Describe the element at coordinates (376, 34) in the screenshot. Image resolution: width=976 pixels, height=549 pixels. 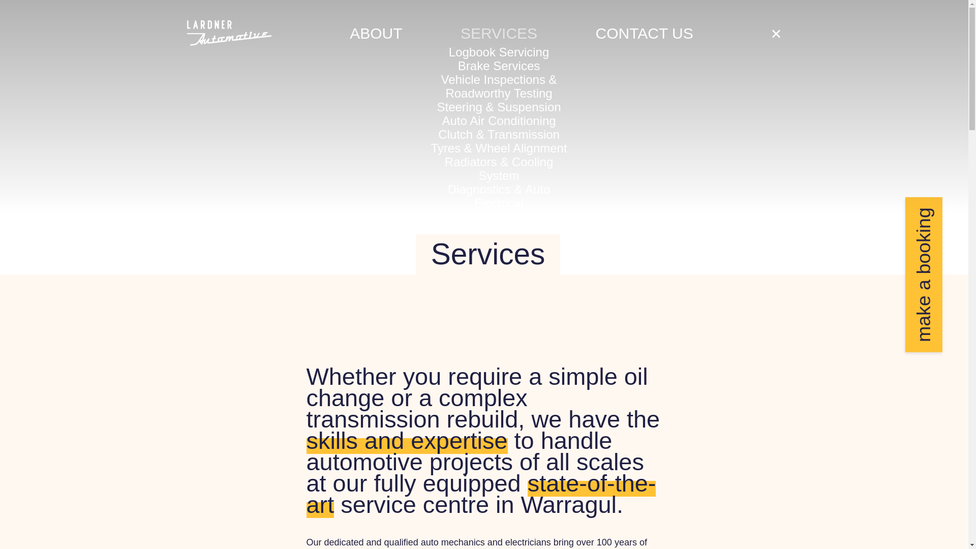
I see `ABOUT` at that location.